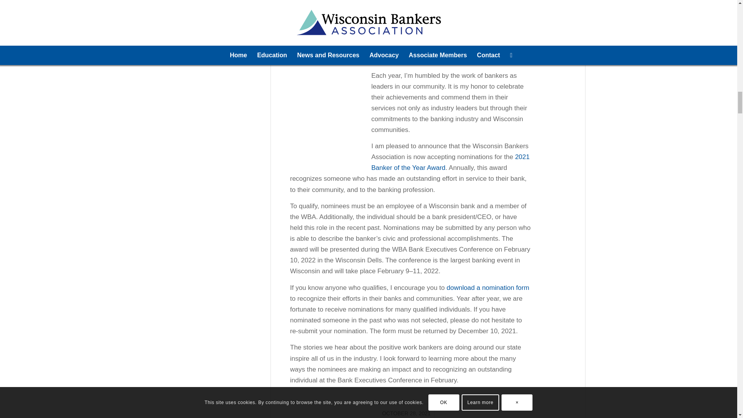  Describe the element at coordinates (399, 1) in the screenshot. I see `COMMUNITY` at that location.